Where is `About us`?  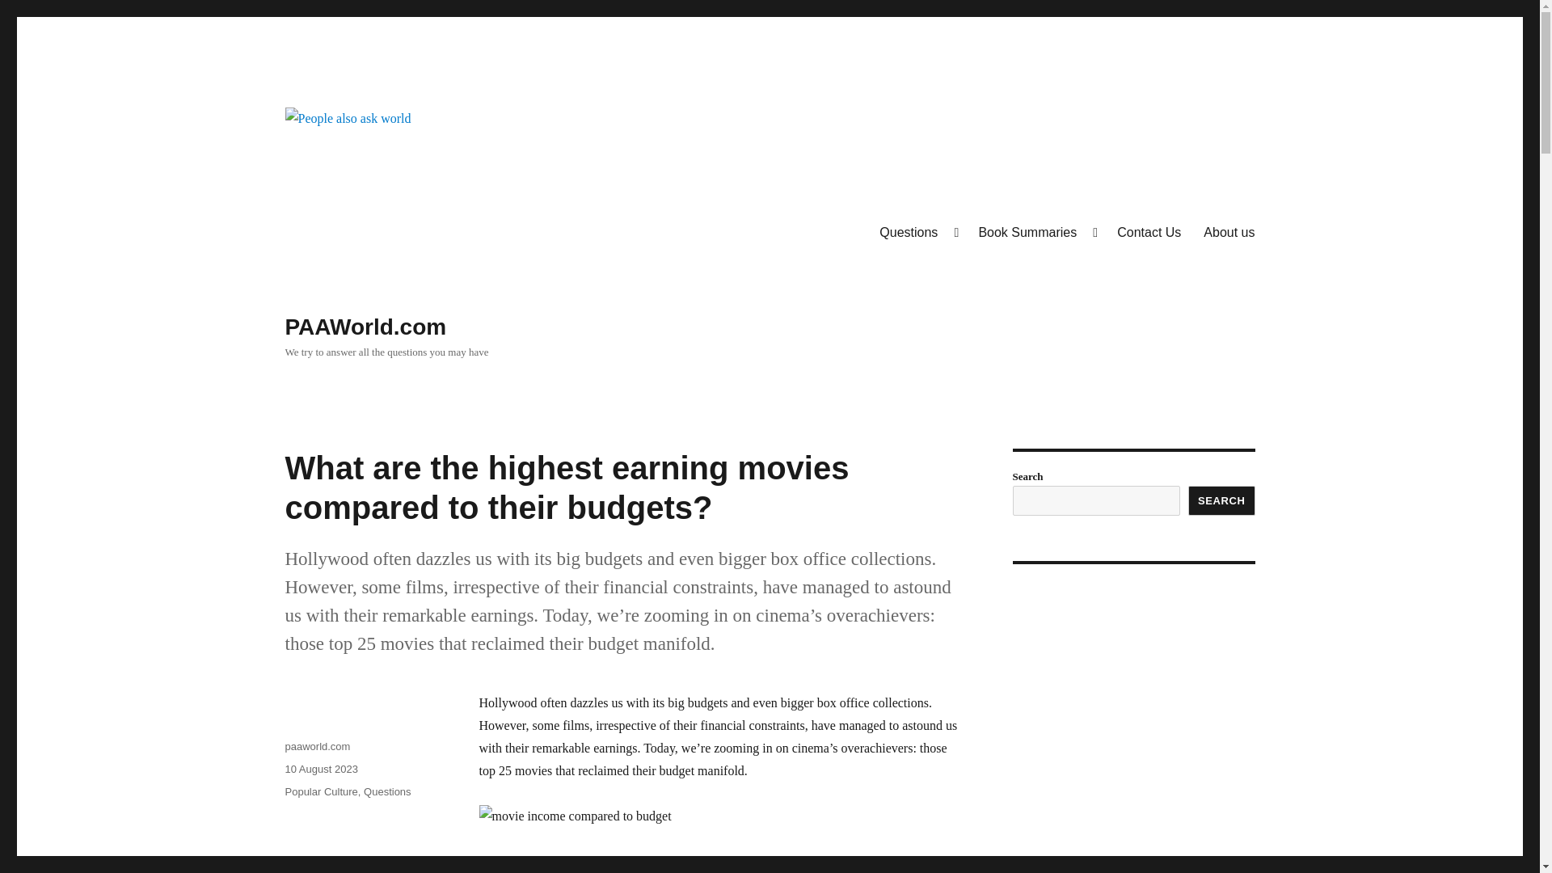
About us is located at coordinates (1229, 232).